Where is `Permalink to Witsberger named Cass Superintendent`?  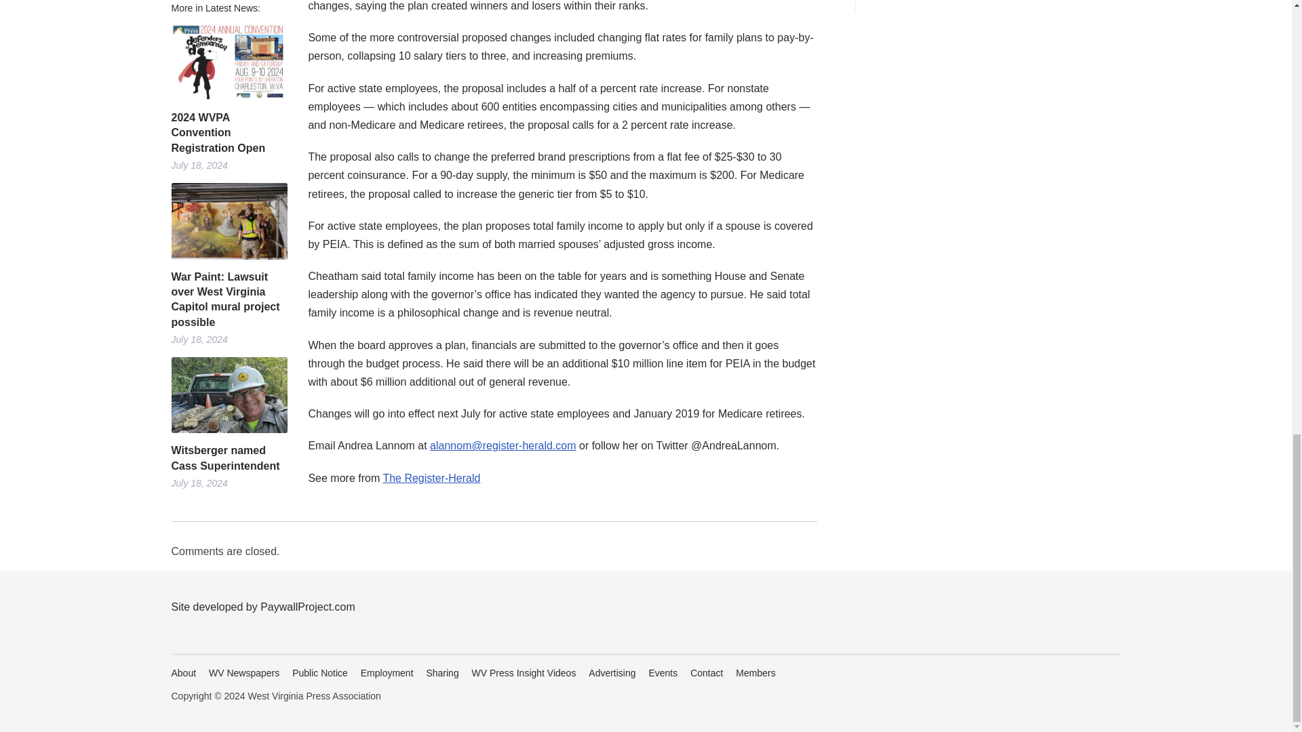 Permalink to Witsberger named Cass Superintendent is located at coordinates (228, 458).